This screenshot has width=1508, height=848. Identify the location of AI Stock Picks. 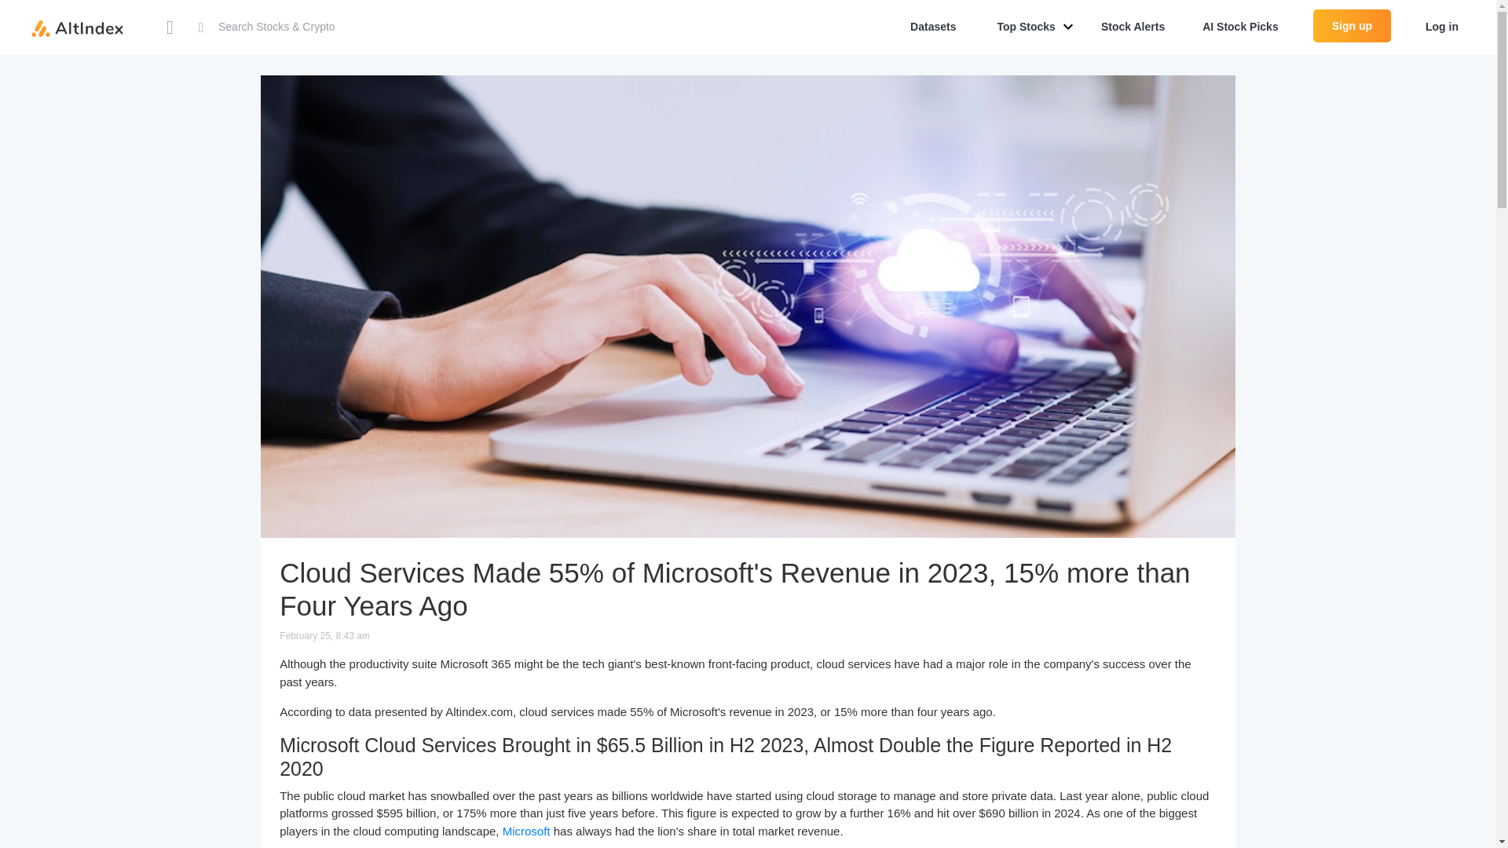
(1240, 27).